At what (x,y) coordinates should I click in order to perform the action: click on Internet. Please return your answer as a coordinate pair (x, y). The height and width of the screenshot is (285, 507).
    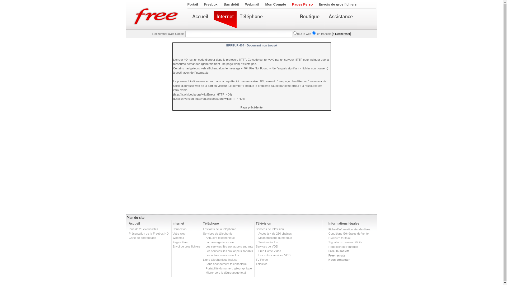
    Looking at the image, I should click on (179, 224).